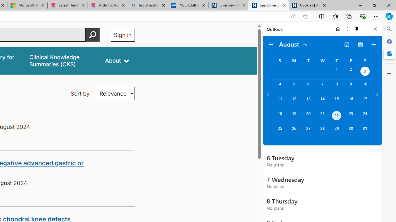 The width and height of the screenshot is (396, 222). What do you see at coordinates (115, 93) in the screenshot?
I see `Sort by` at bounding box center [115, 93].